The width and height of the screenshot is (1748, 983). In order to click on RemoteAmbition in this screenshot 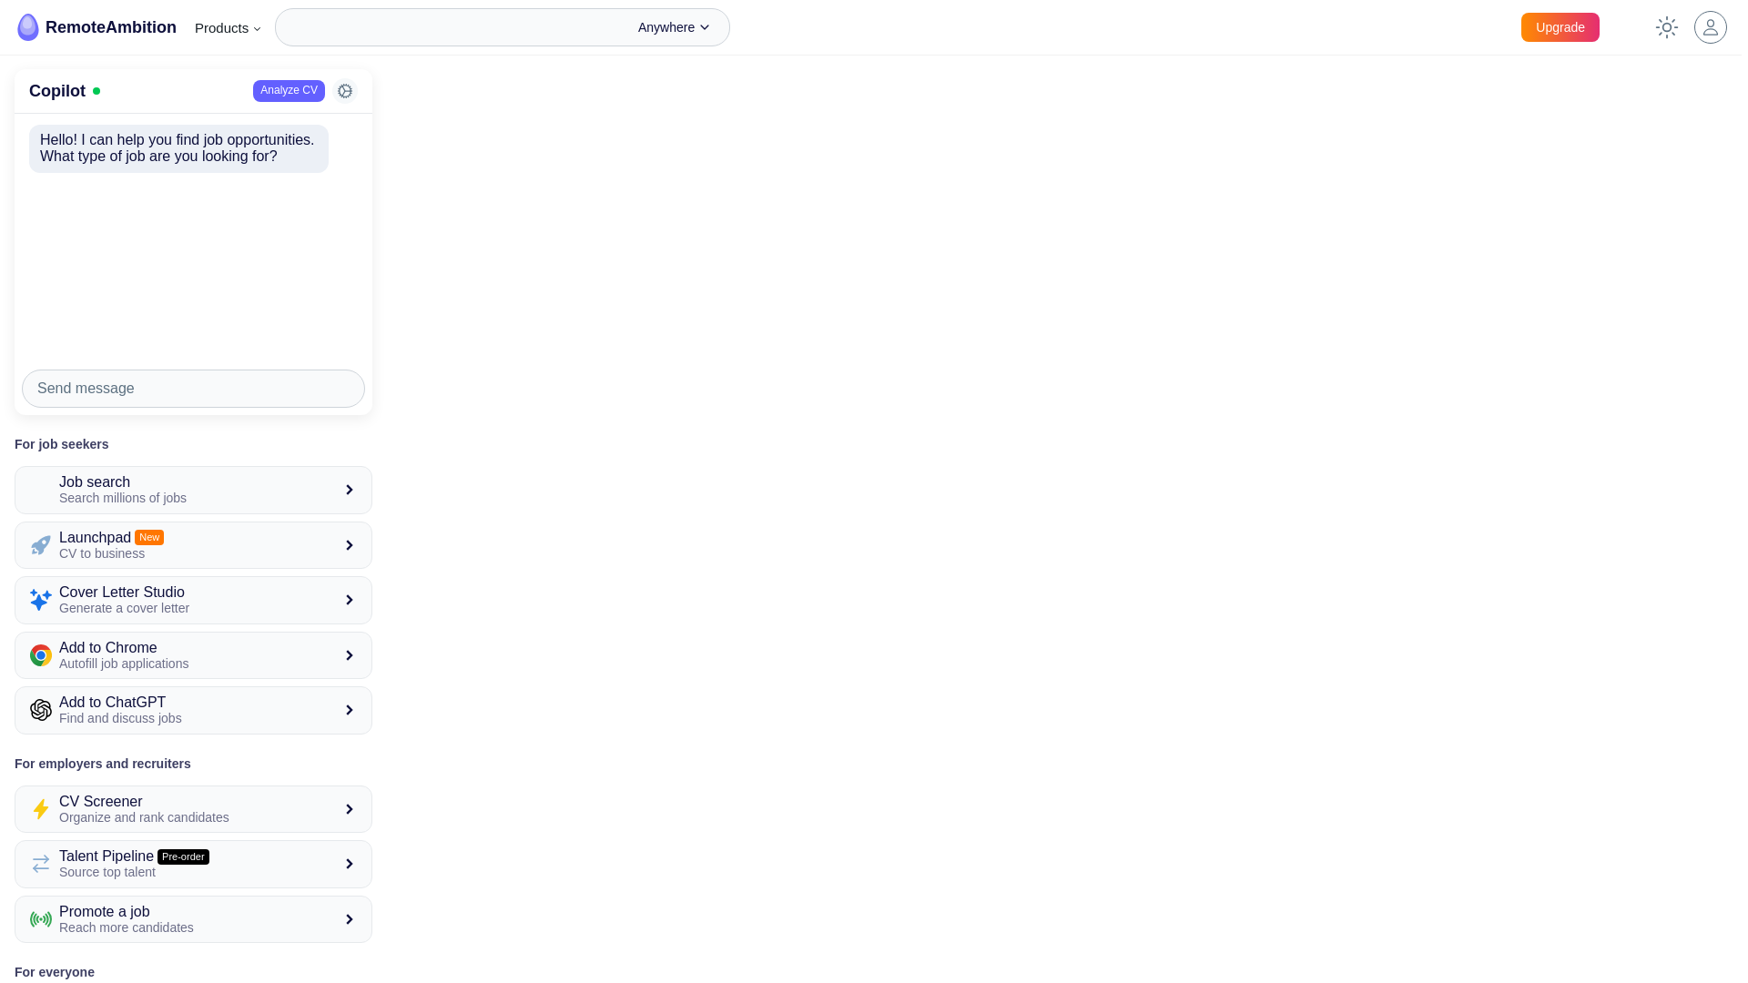, I will do `click(193, 918)`.